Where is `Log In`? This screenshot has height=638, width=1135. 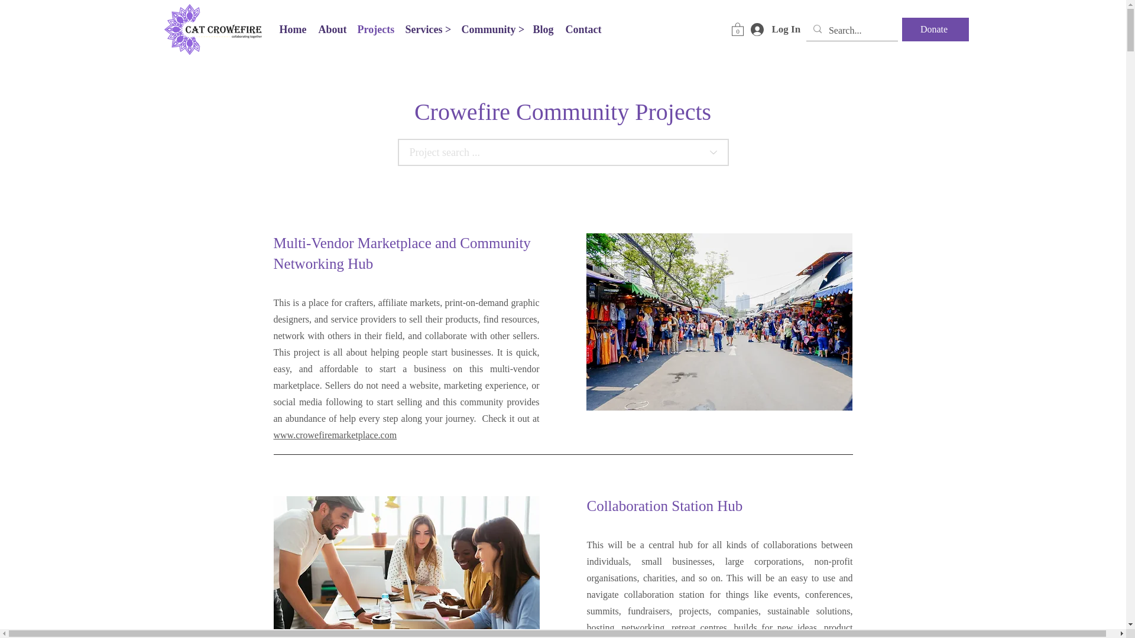
Log In is located at coordinates (771, 30).